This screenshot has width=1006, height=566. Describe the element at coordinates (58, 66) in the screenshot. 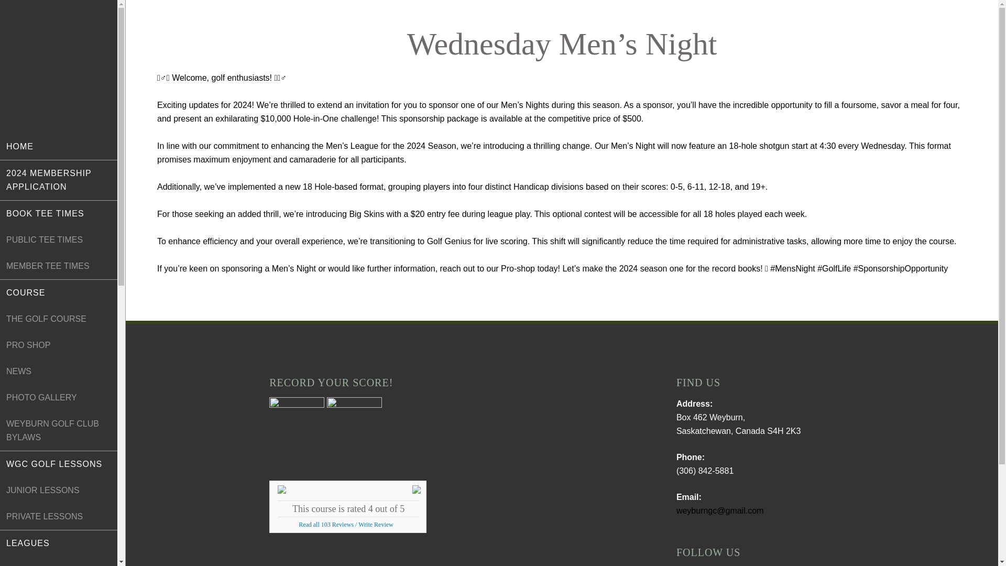

I see `THE WEYBURN GOLF CLUB` at that location.